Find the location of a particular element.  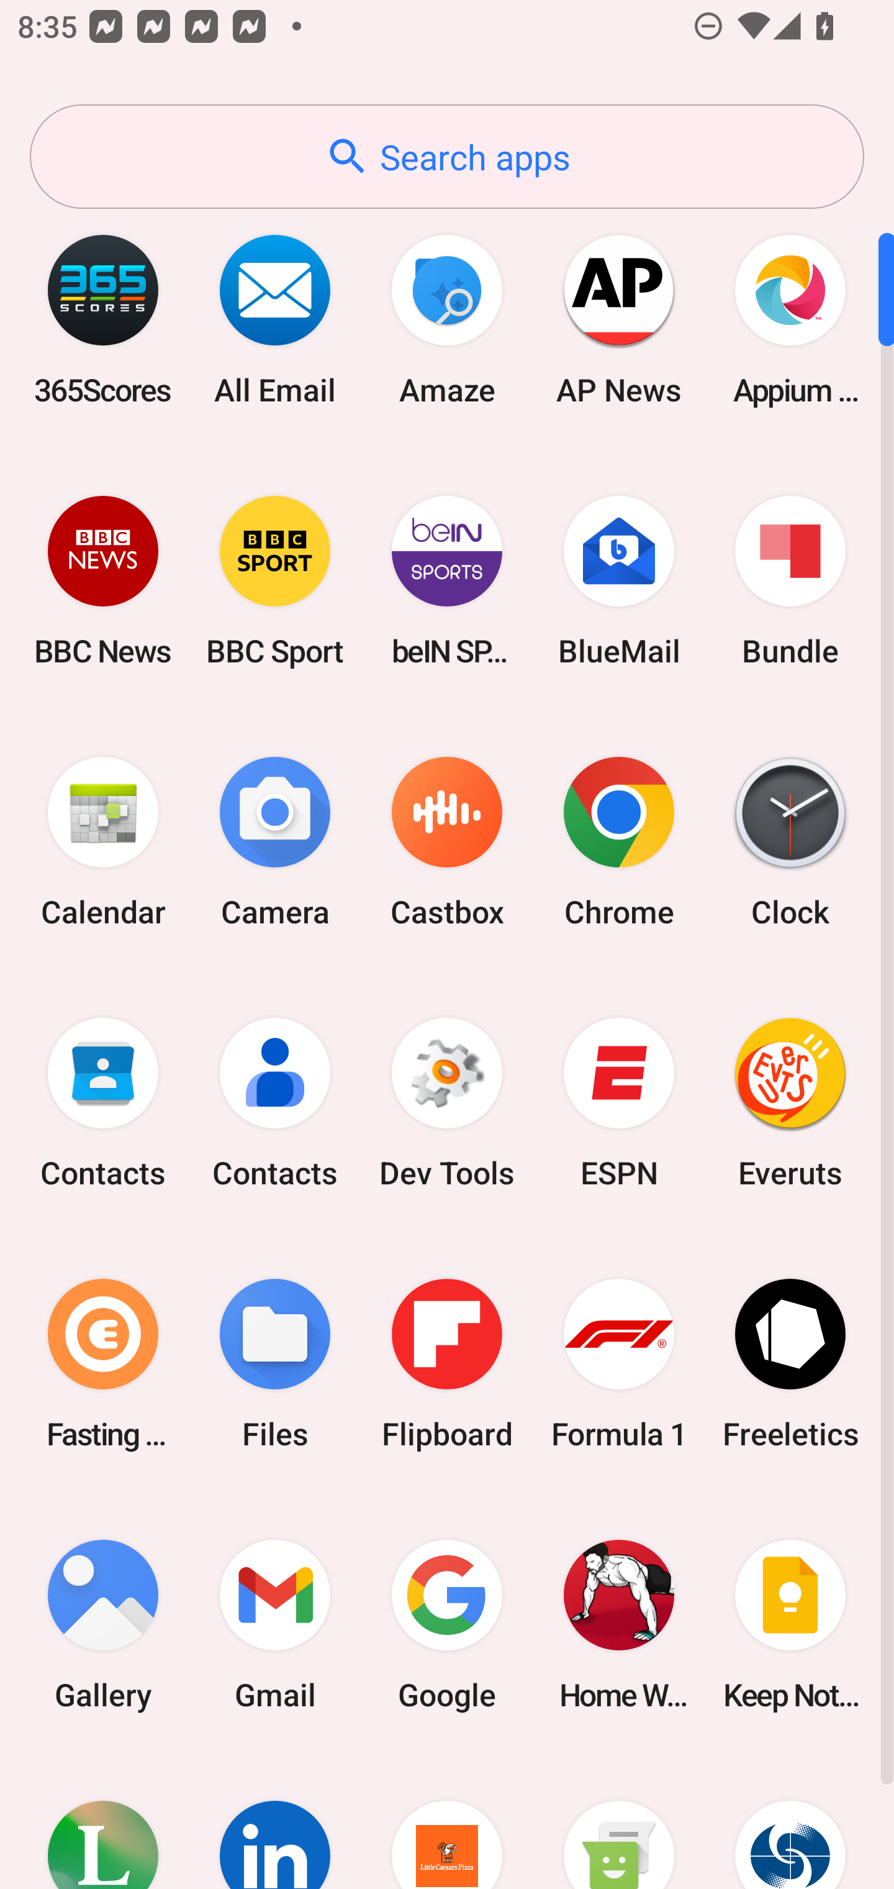

Amaze is located at coordinates (447, 319).